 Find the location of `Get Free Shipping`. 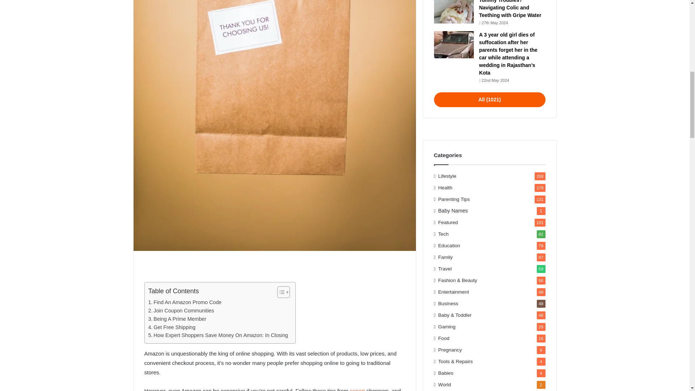

Get Free Shipping is located at coordinates (172, 327).